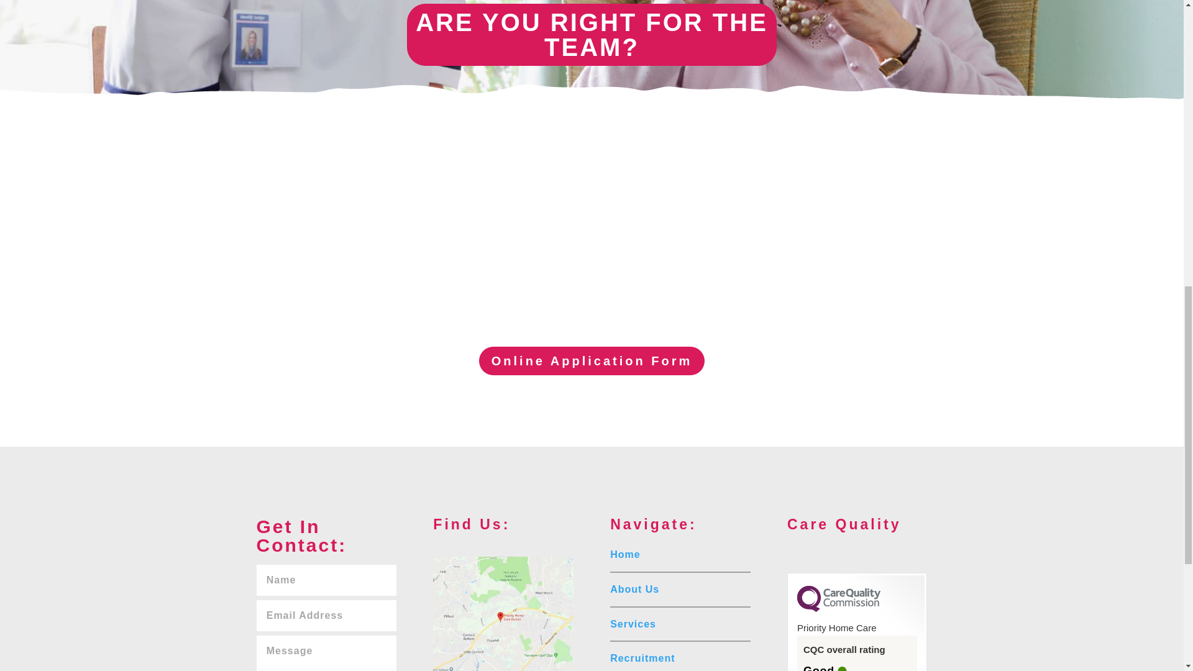  What do you see at coordinates (634, 589) in the screenshot?
I see `About Us` at bounding box center [634, 589].